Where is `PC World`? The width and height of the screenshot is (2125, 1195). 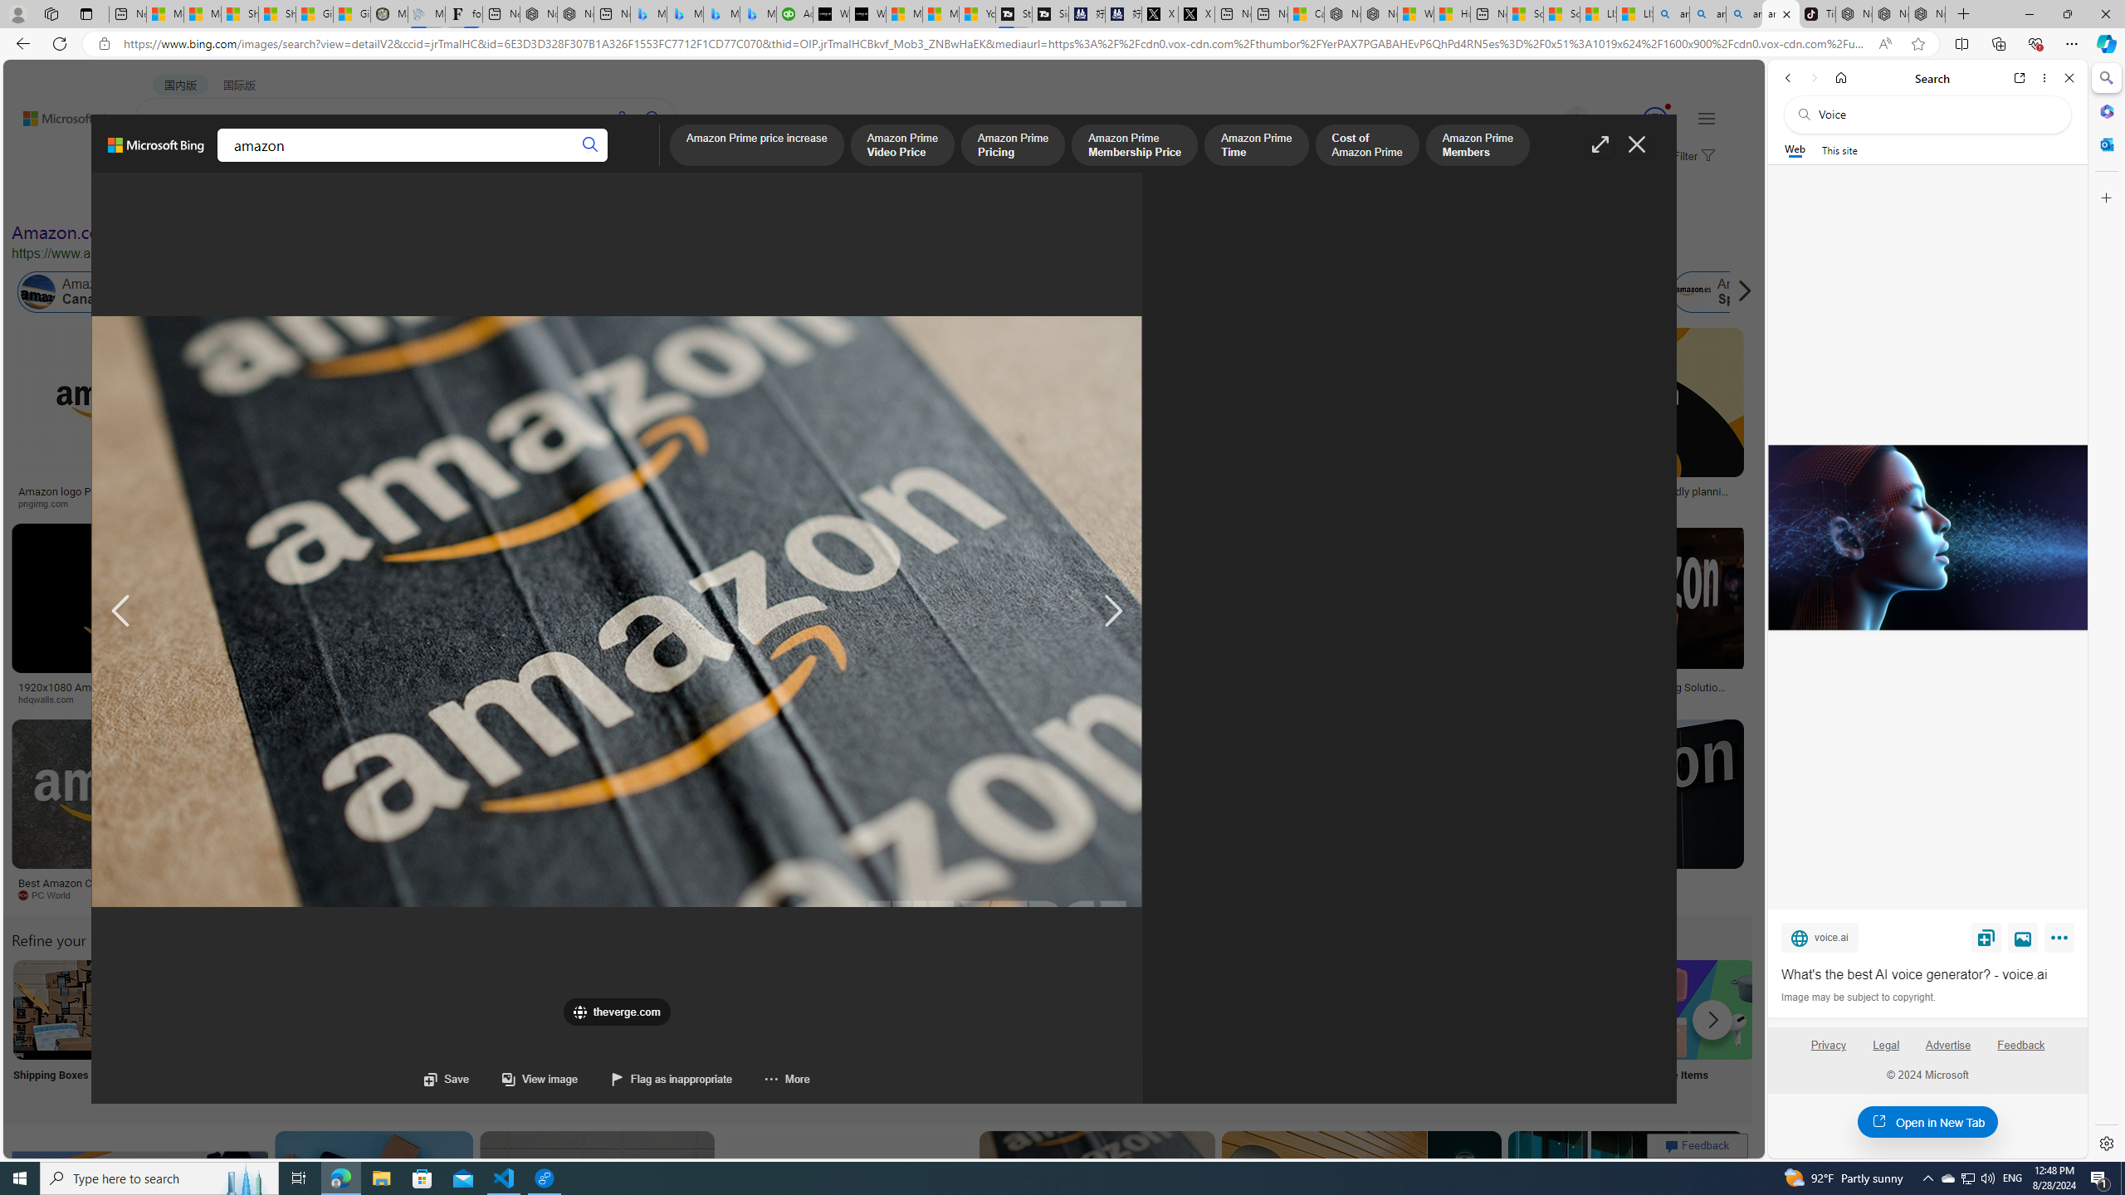
PC World is located at coordinates (122, 895).